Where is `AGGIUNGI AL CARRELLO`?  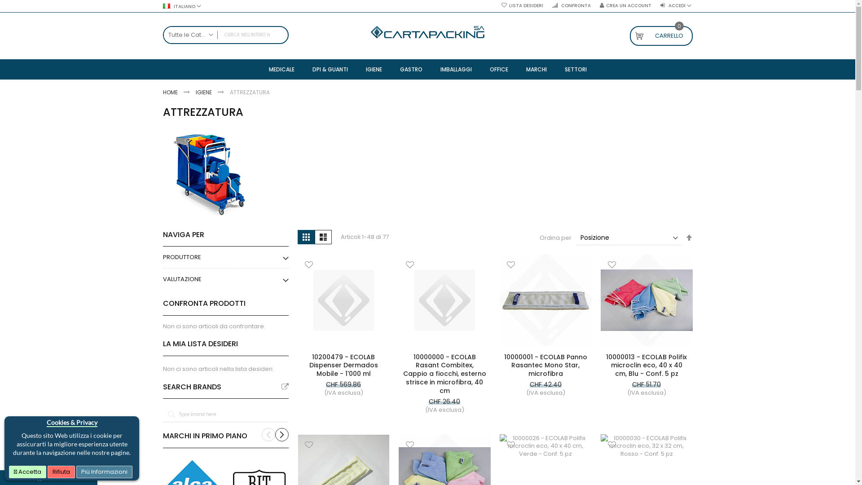 AGGIUNGI AL CARRELLO is located at coordinates (655, 342).